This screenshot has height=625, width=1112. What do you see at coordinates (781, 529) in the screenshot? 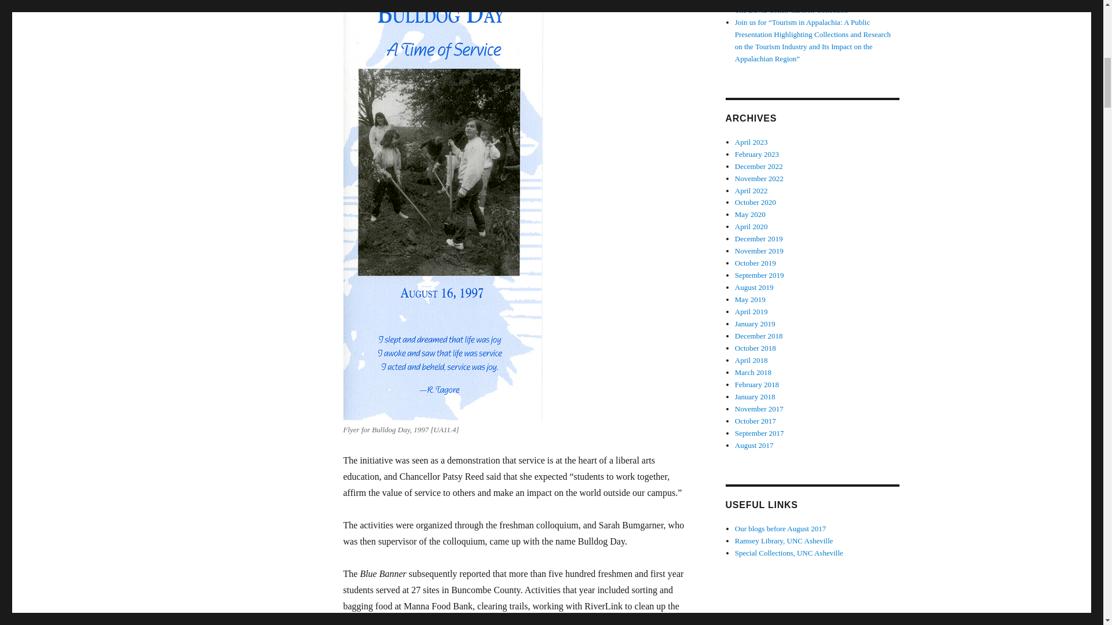
I see `Our old blogs..on a different blogging site` at bounding box center [781, 529].